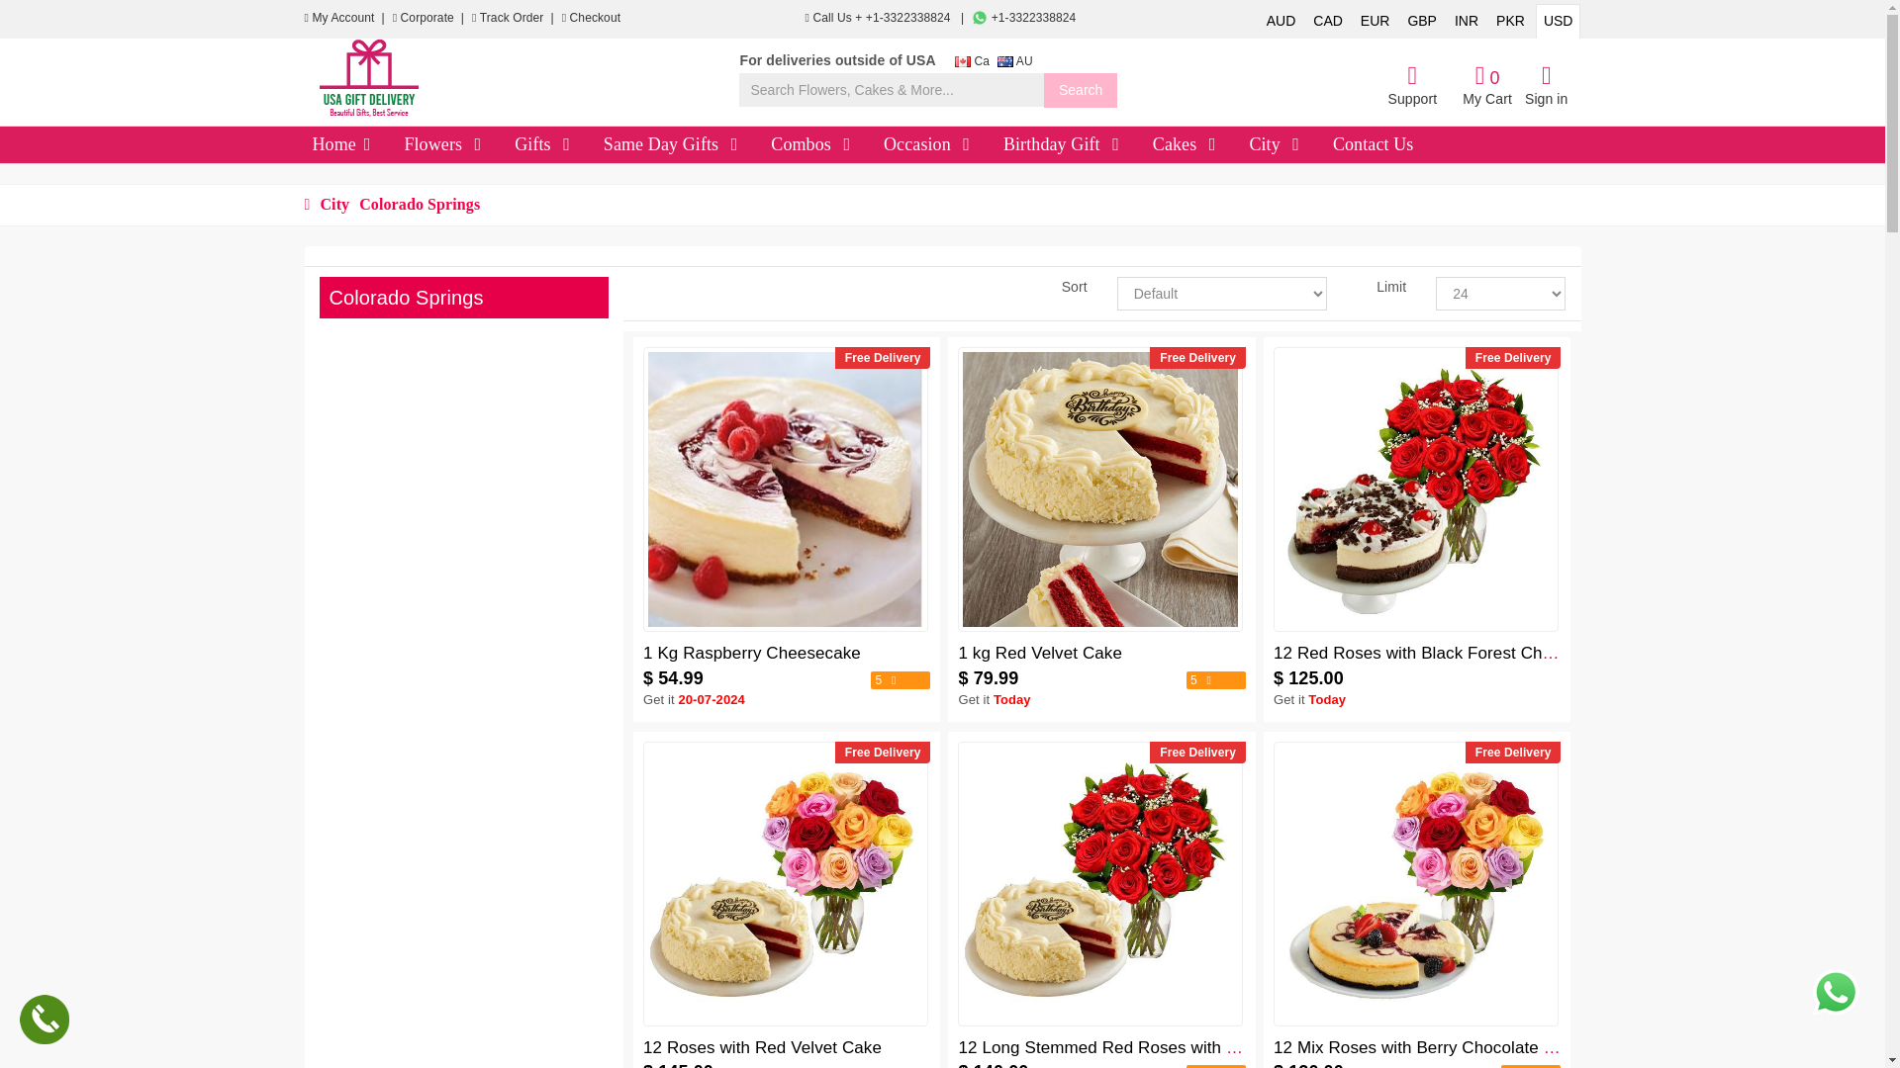 The width and height of the screenshot is (1900, 1068). What do you see at coordinates (344, 17) in the screenshot?
I see `My account` at bounding box center [344, 17].